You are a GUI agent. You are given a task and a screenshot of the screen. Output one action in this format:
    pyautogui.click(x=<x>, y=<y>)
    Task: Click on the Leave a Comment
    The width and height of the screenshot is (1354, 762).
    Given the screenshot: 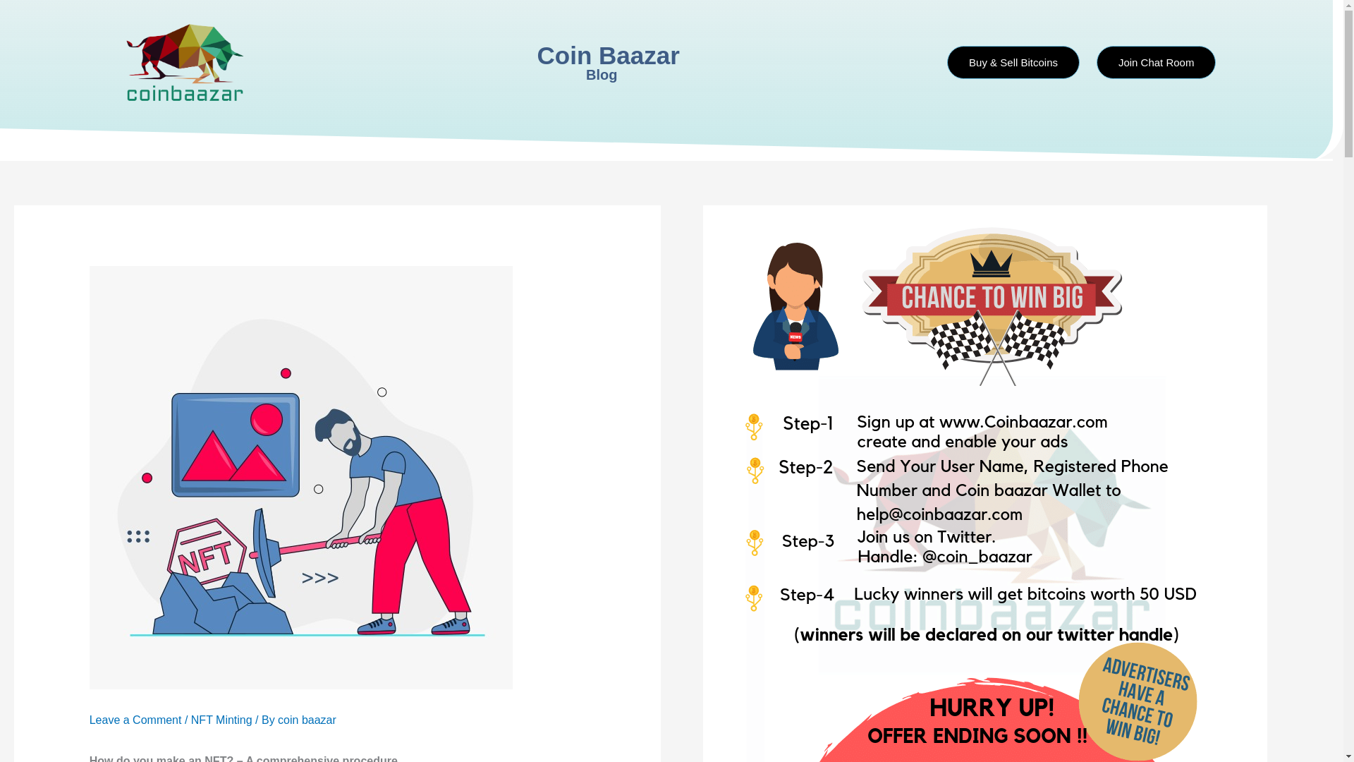 What is the action you would take?
    pyautogui.click(x=135, y=720)
    